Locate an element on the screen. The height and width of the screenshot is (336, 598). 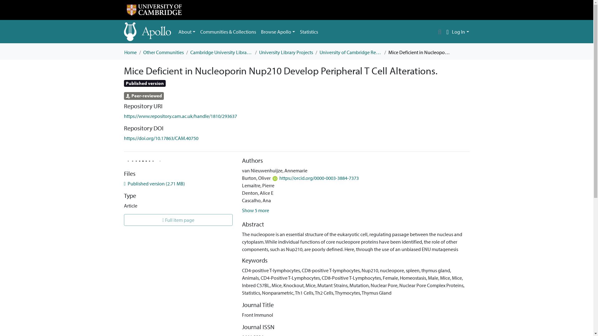
Other Communities is located at coordinates (163, 52).